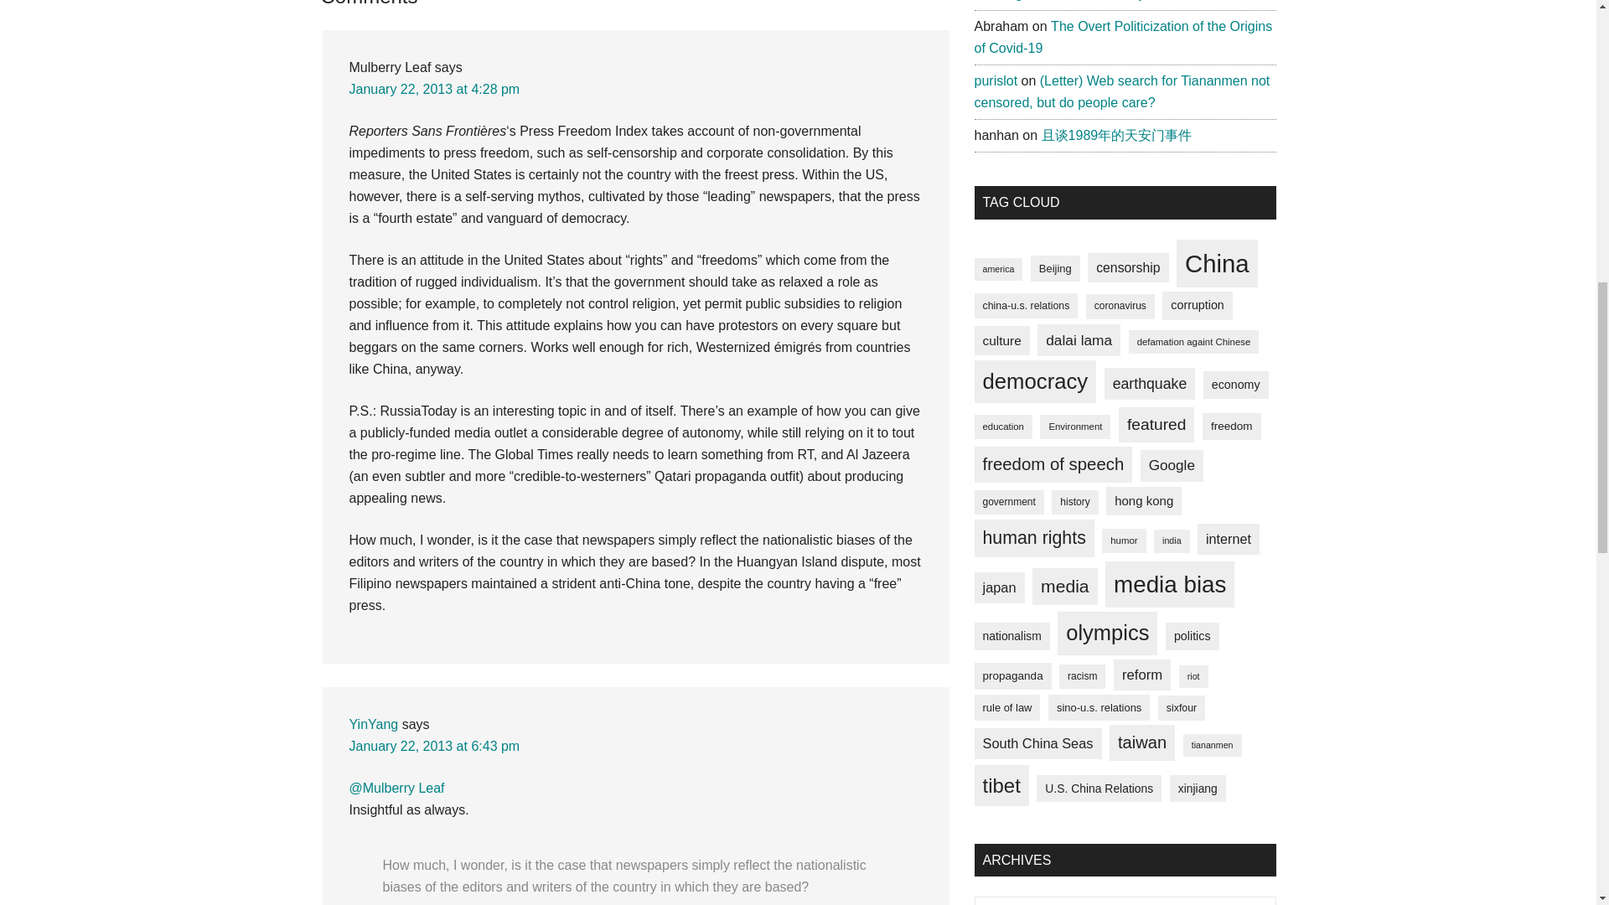 This screenshot has width=1609, height=905. Describe the element at coordinates (1055, 268) in the screenshot. I see `Beijing` at that location.